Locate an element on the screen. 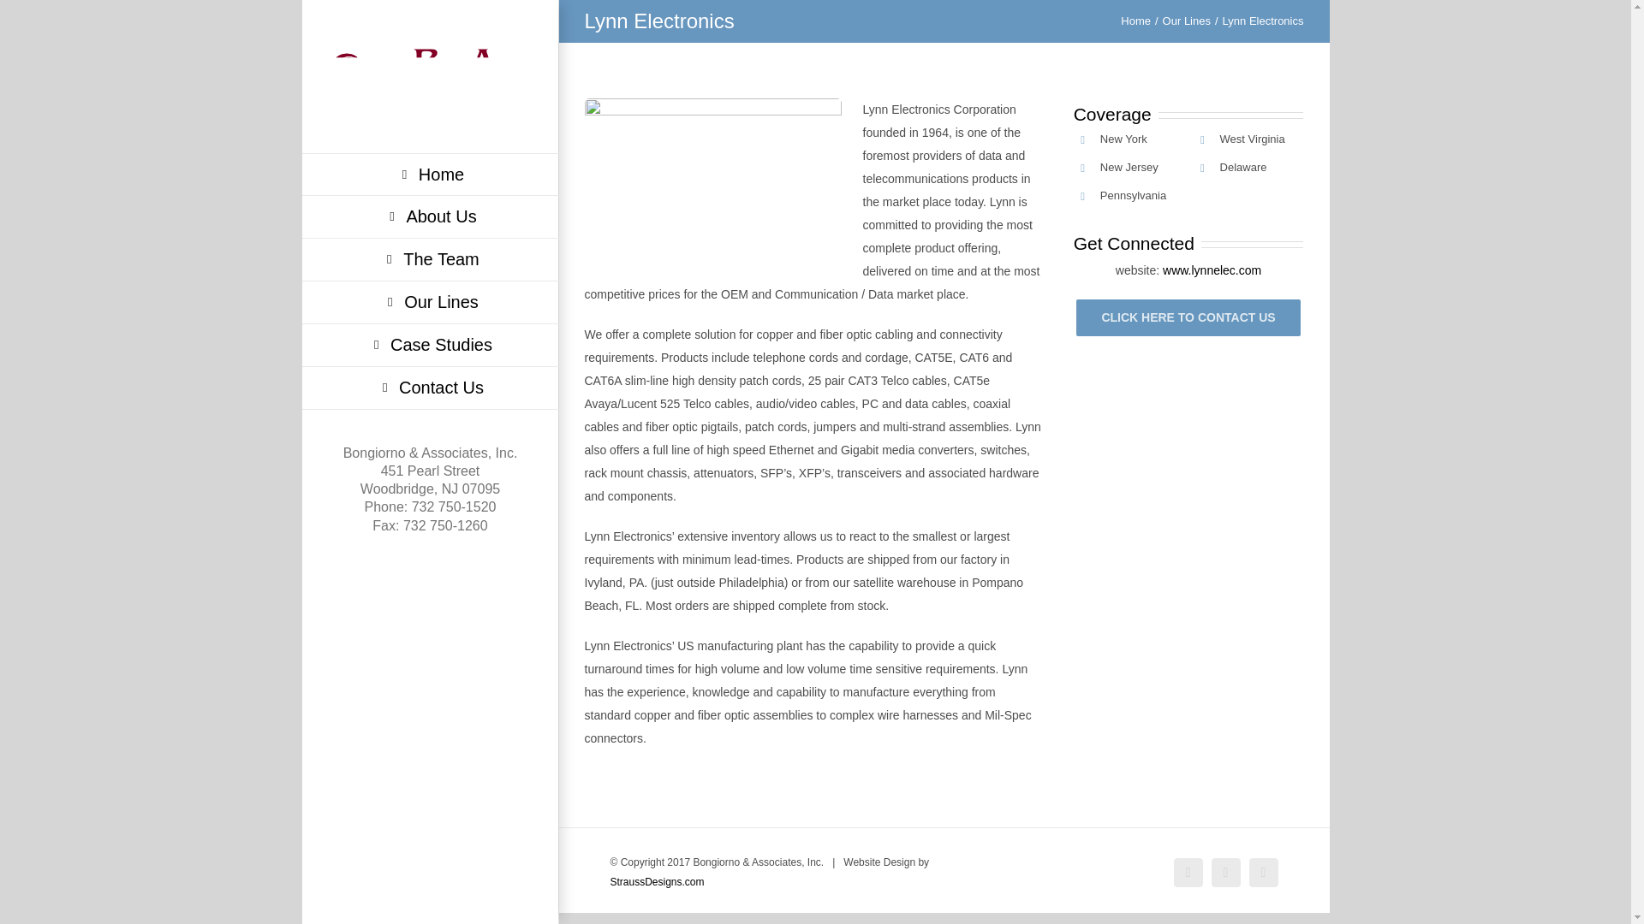 Image resolution: width=1644 pixels, height=924 pixels. Facebook is located at coordinates (1187, 873).